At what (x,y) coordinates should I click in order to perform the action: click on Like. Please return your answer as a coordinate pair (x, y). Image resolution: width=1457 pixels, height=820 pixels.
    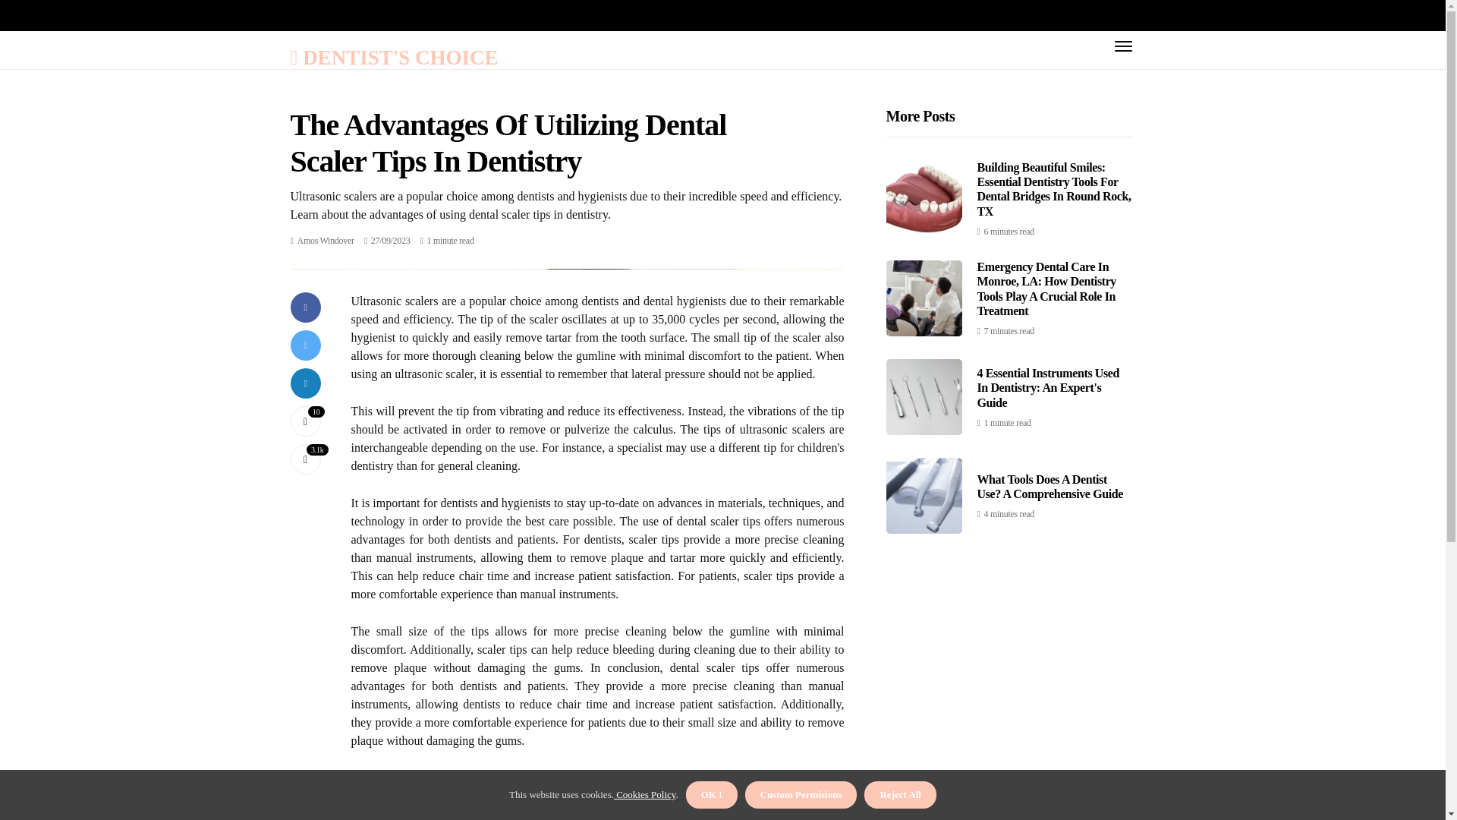
    Looking at the image, I should click on (305, 421).